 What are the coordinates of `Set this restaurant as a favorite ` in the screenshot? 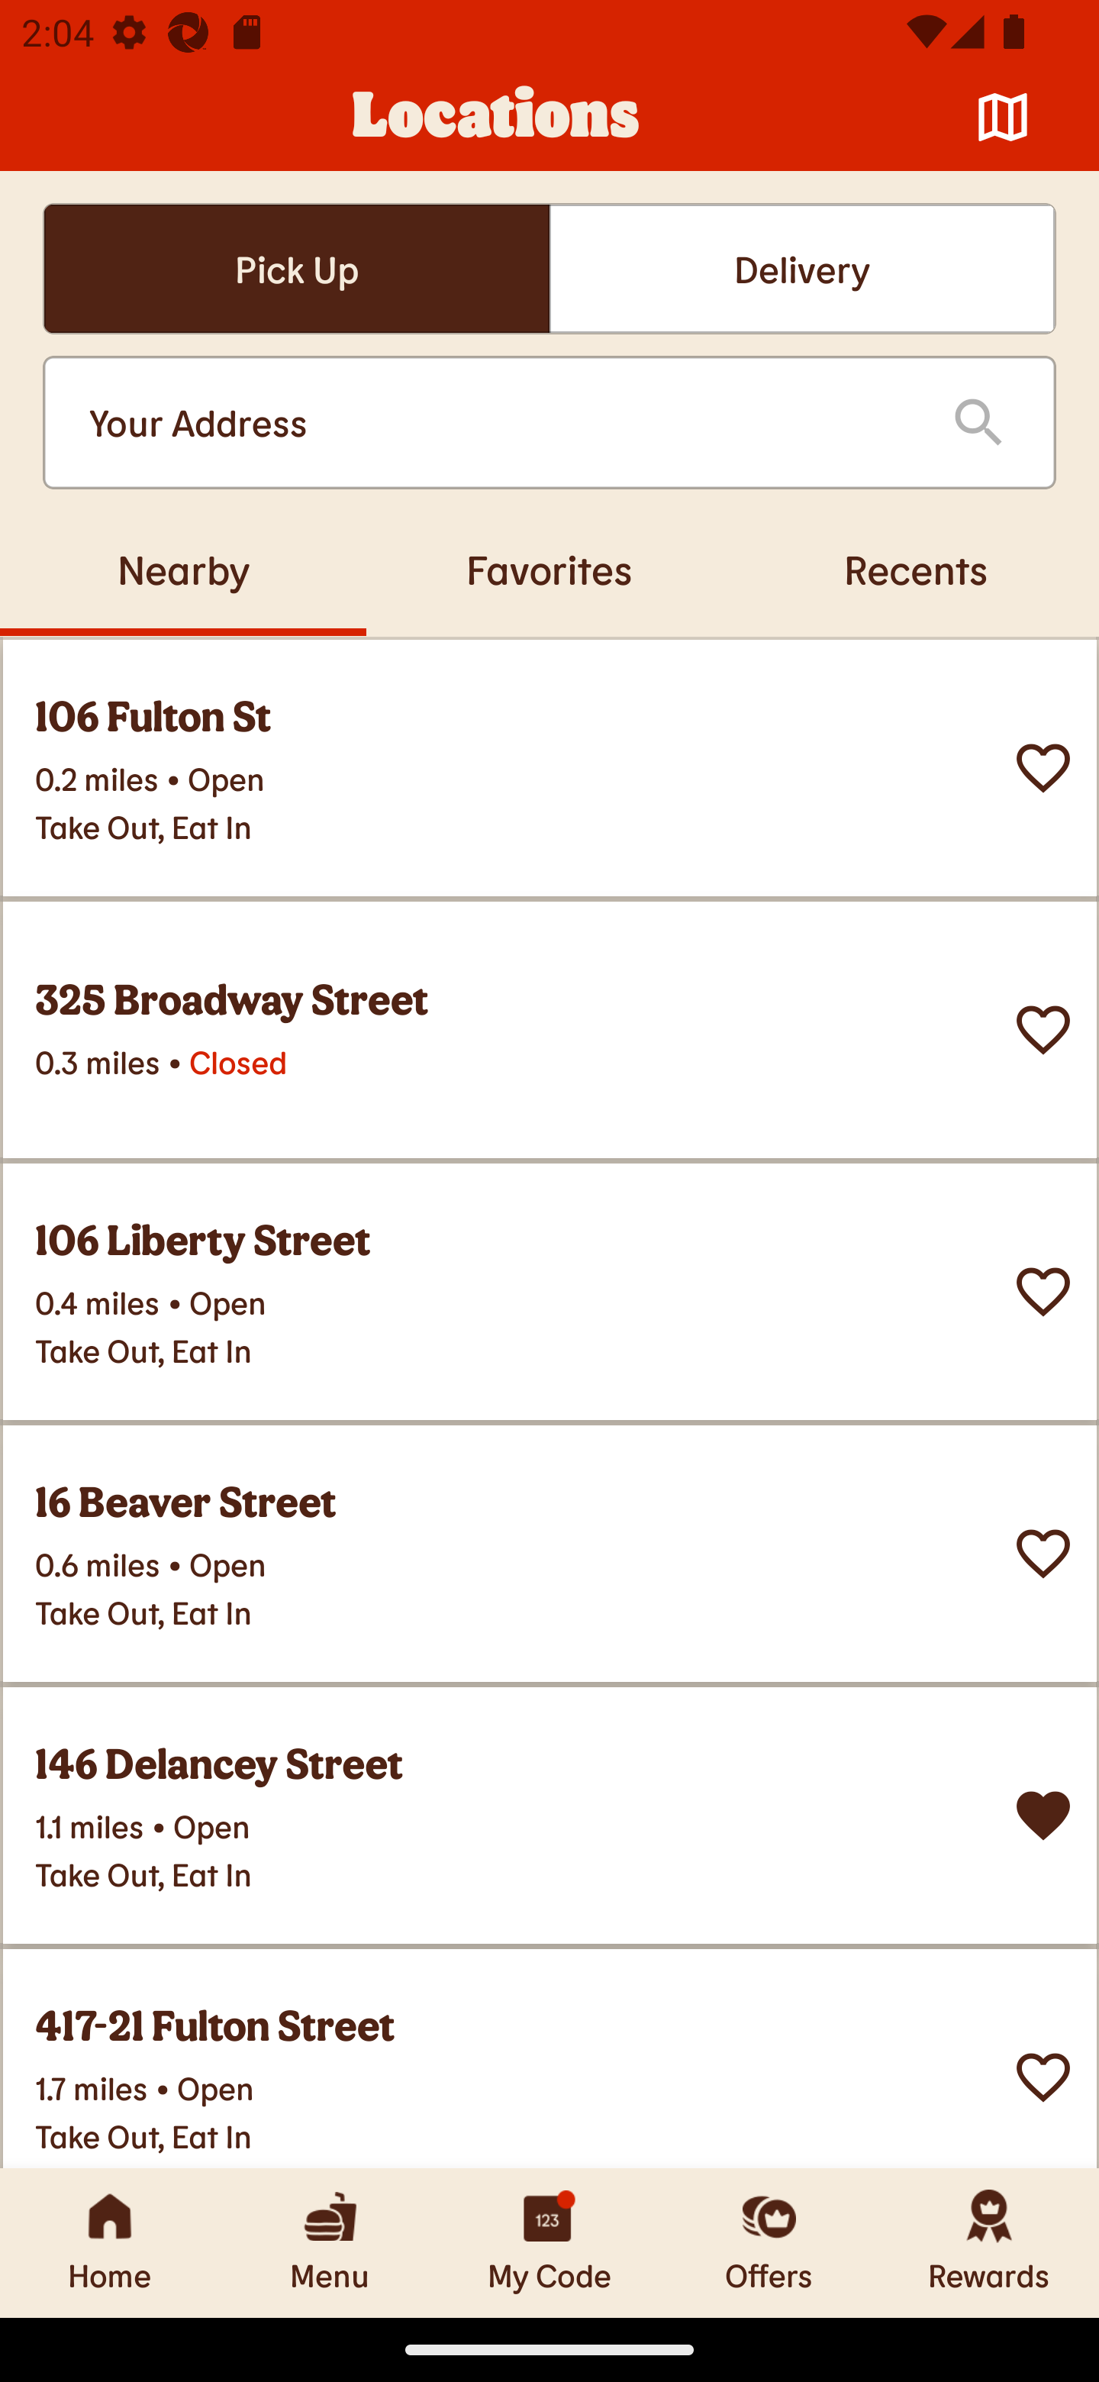 It's located at (1043, 2078).